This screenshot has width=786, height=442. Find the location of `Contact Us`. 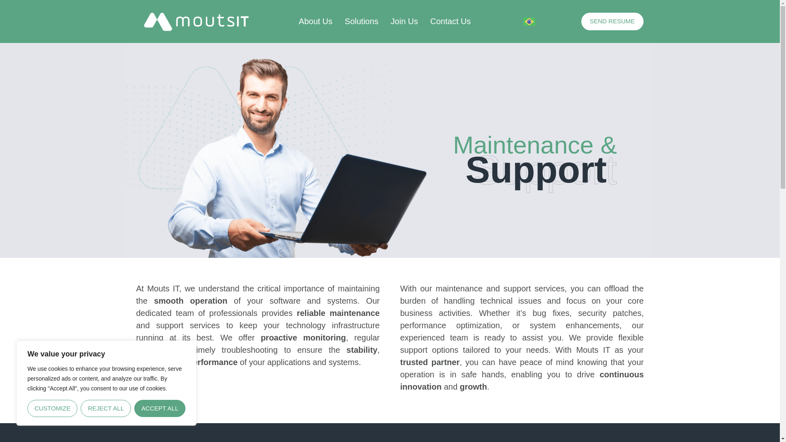

Contact Us is located at coordinates (450, 21).